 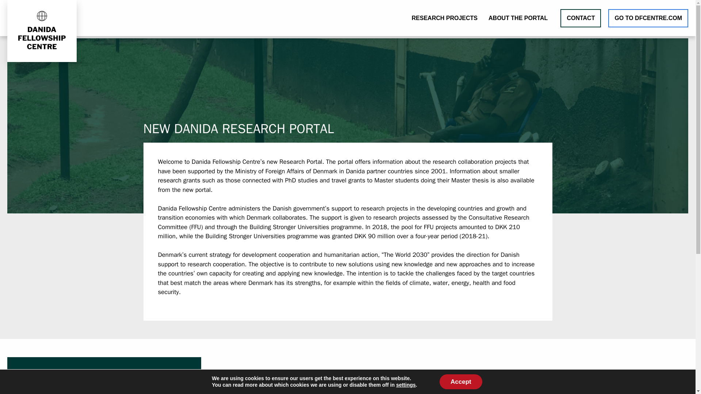 What do you see at coordinates (461, 382) in the screenshot?
I see `Accept` at bounding box center [461, 382].